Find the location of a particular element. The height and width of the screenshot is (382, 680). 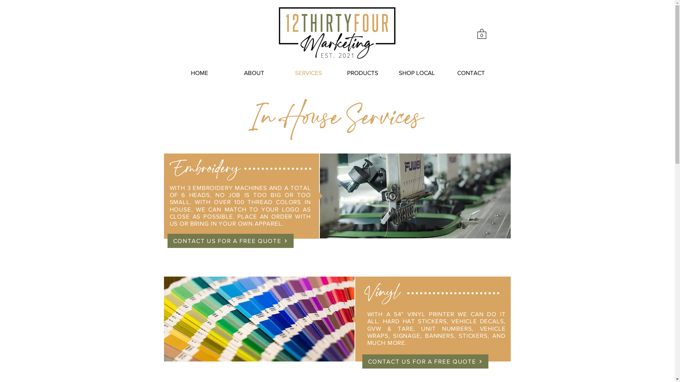

HOME is located at coordinates (199, 73).